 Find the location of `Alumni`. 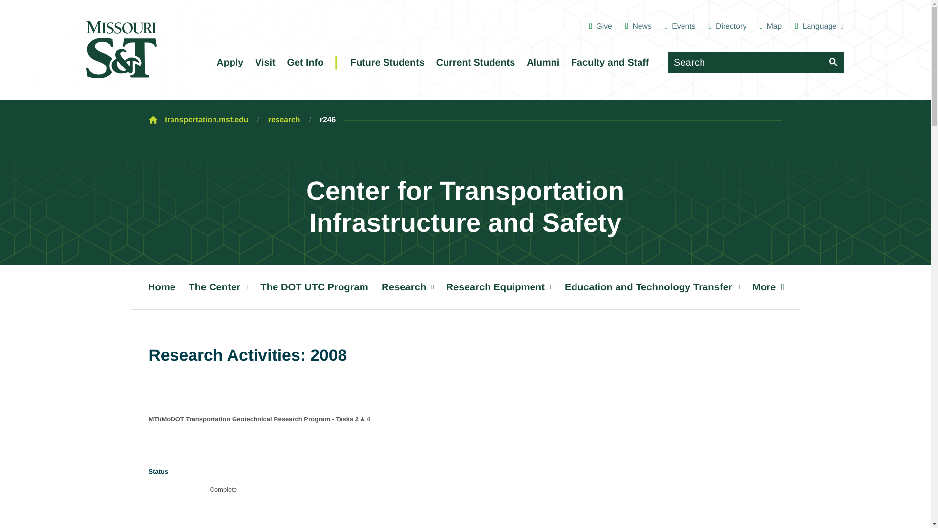

Alumni is located at coordinates (542, 63).